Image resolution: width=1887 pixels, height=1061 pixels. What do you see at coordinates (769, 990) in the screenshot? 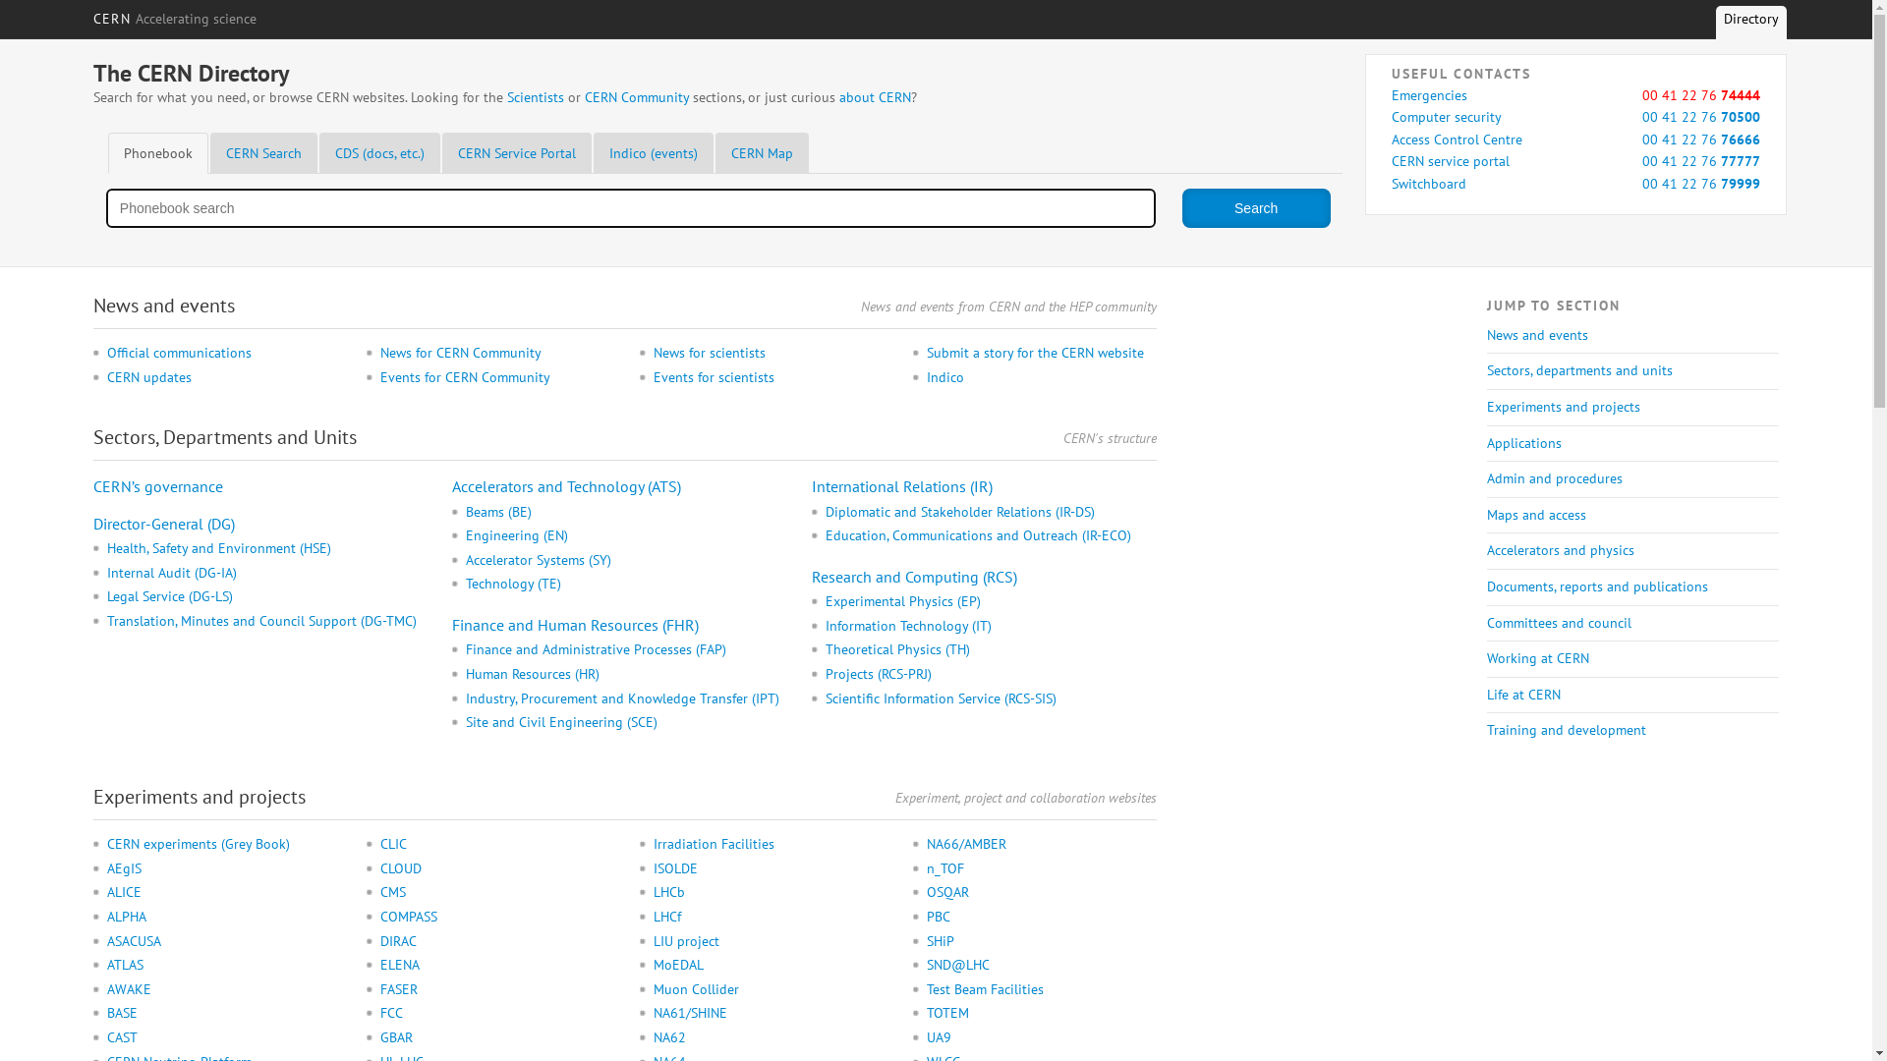
I see `Muon Collider` at bounding box center [769, 990].